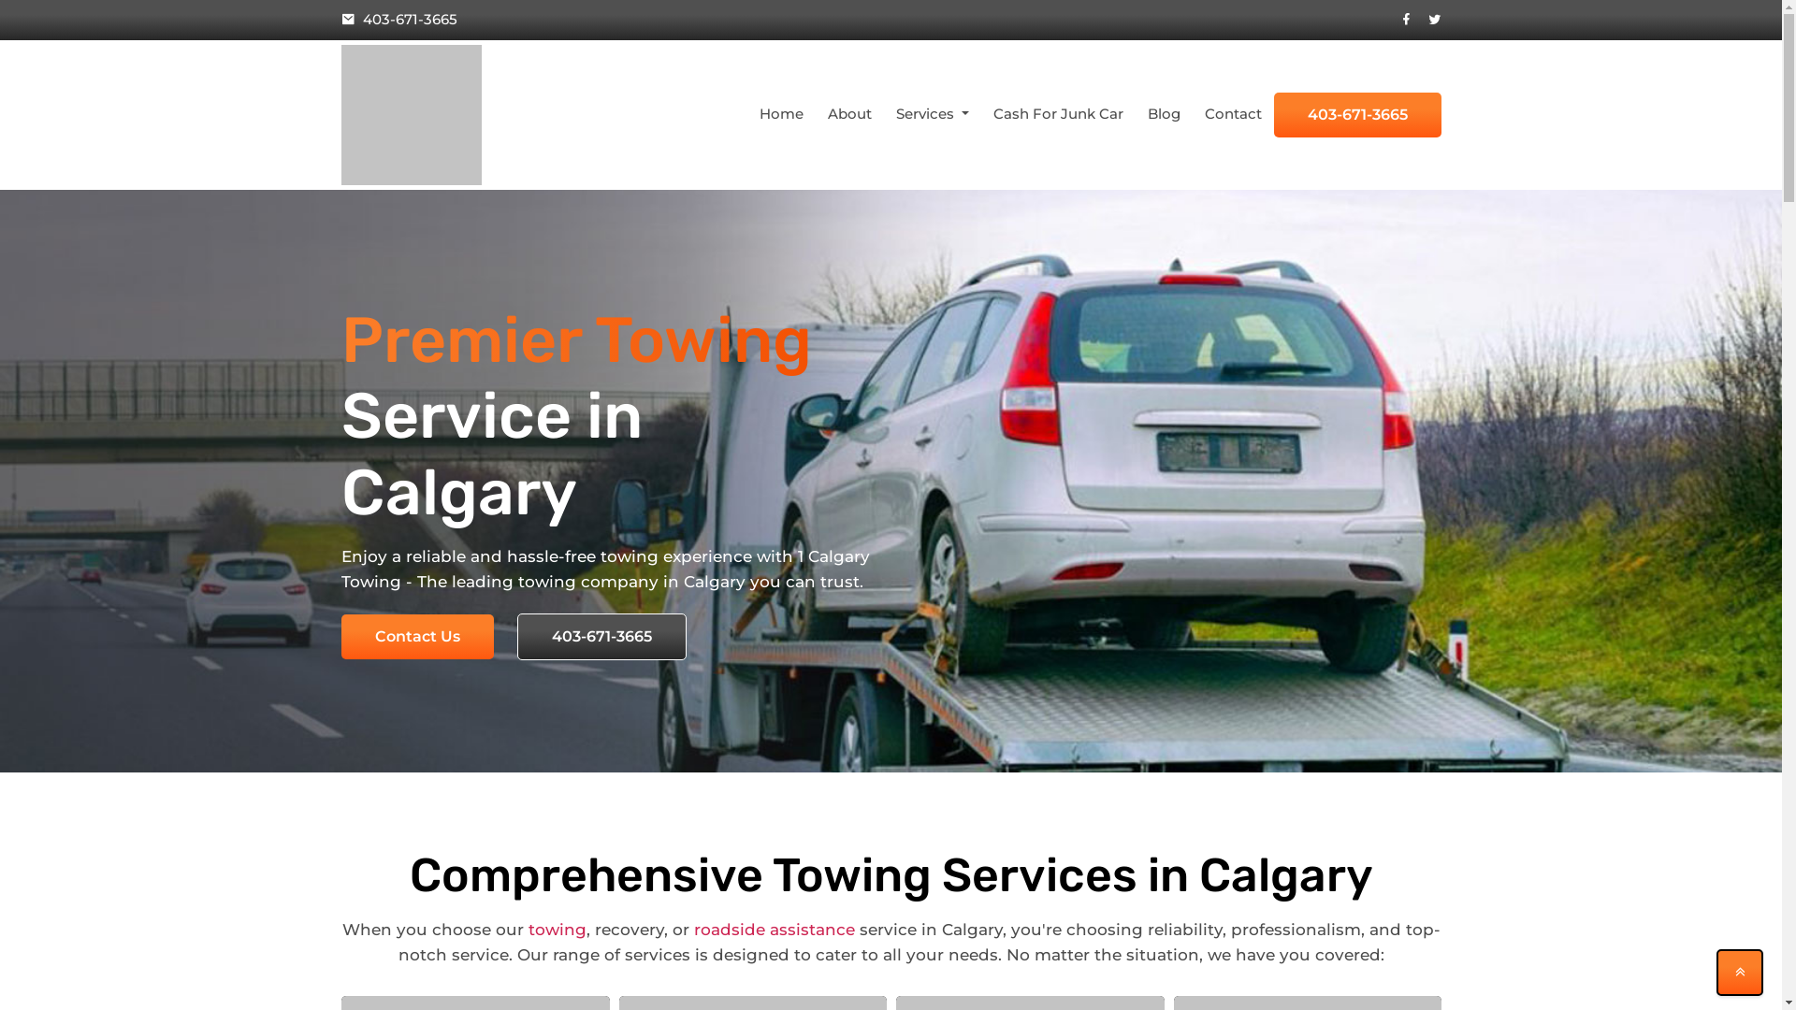  Describe the element at coordinates (1057, 114) in the screenshot. I see `Cash For Junk Car` at that location.